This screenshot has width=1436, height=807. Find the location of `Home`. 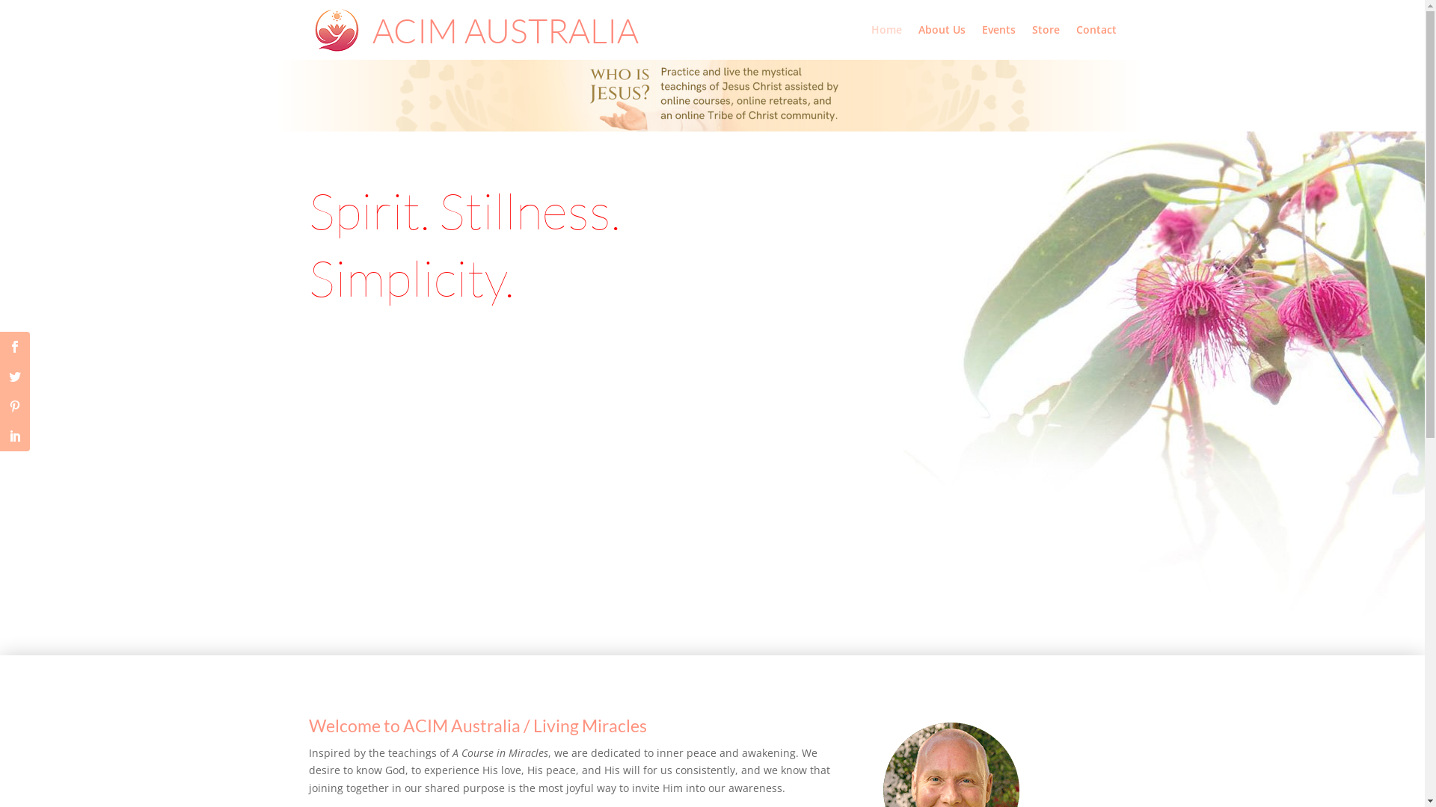

Home is located at coordinates (886, 42).